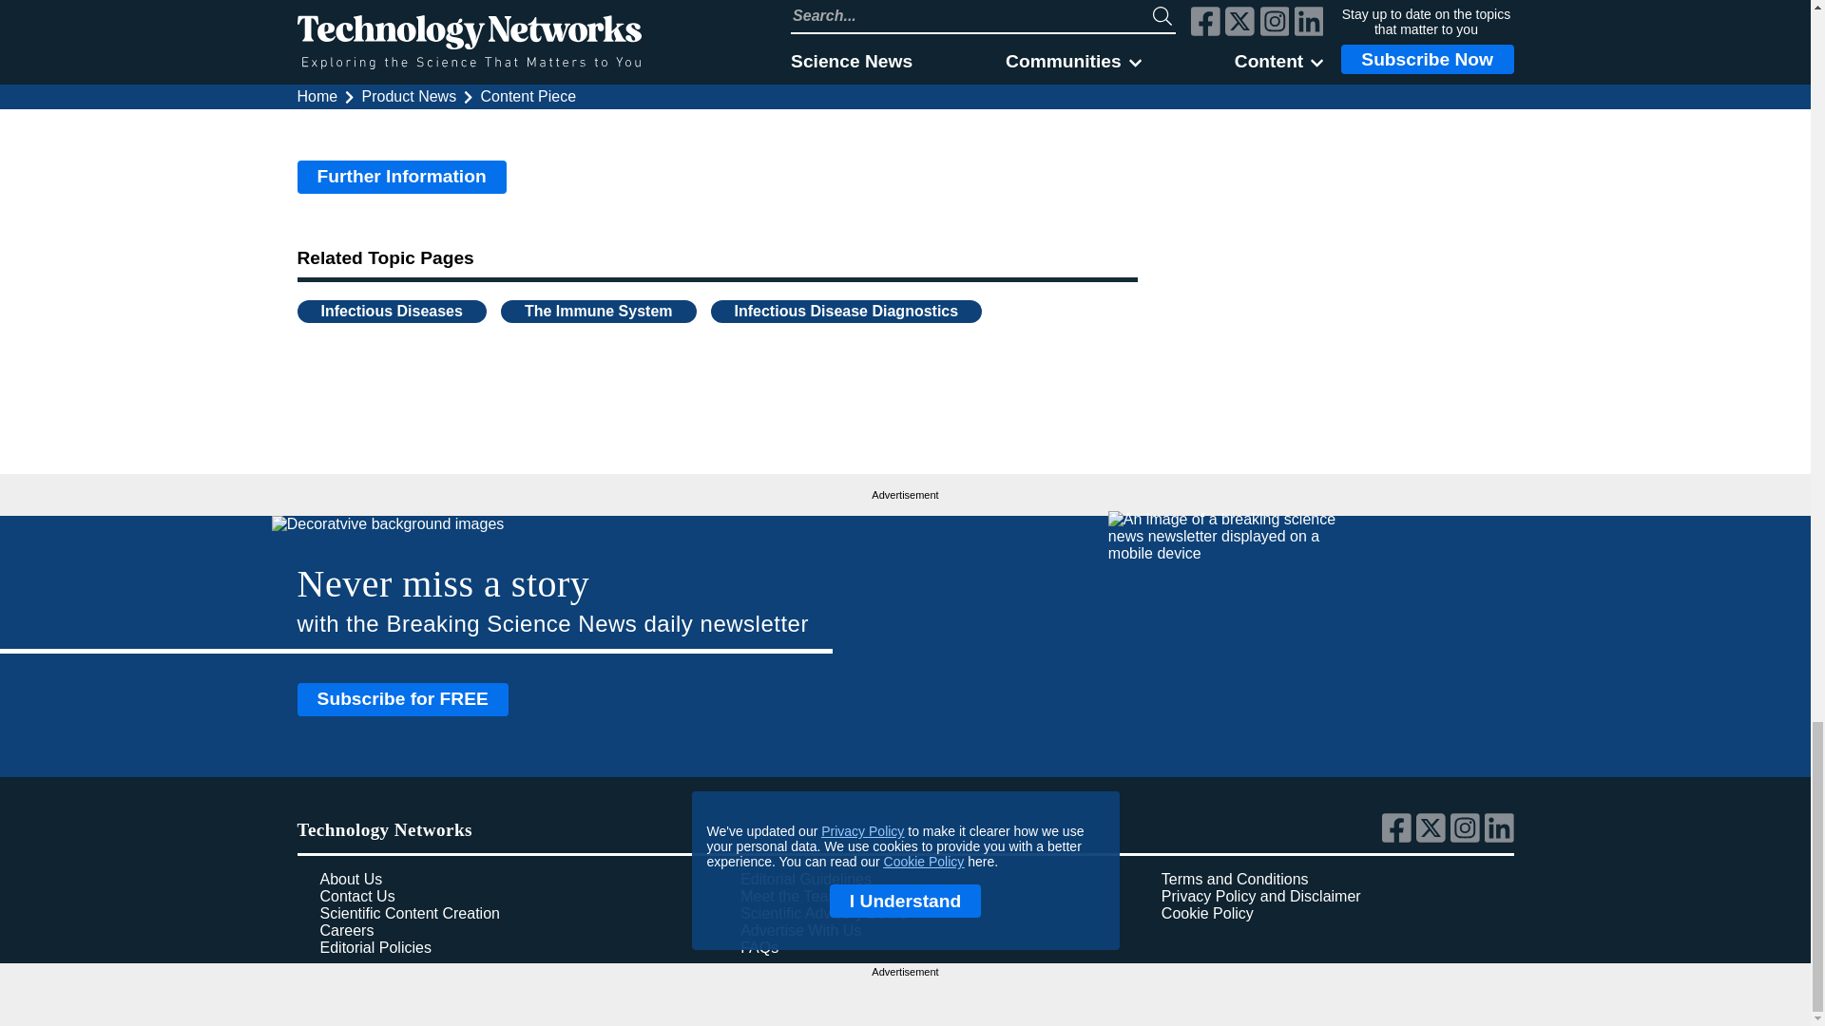 This screenshot has height=1026, width=1825. I want to click on Link to Technology Networks' linkedin page, so click(1500, 838).